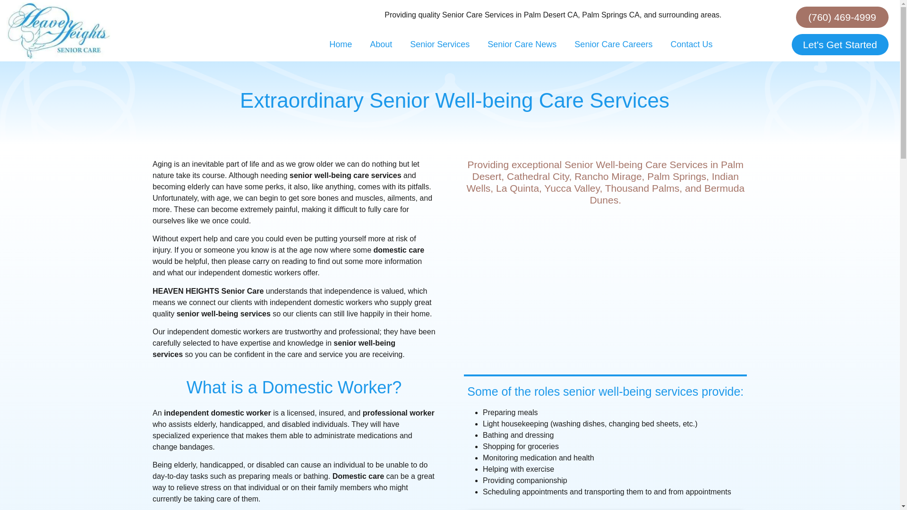 This screenshot has width=907, height=510. I want to click on Senior Care News, so click(522, 44).